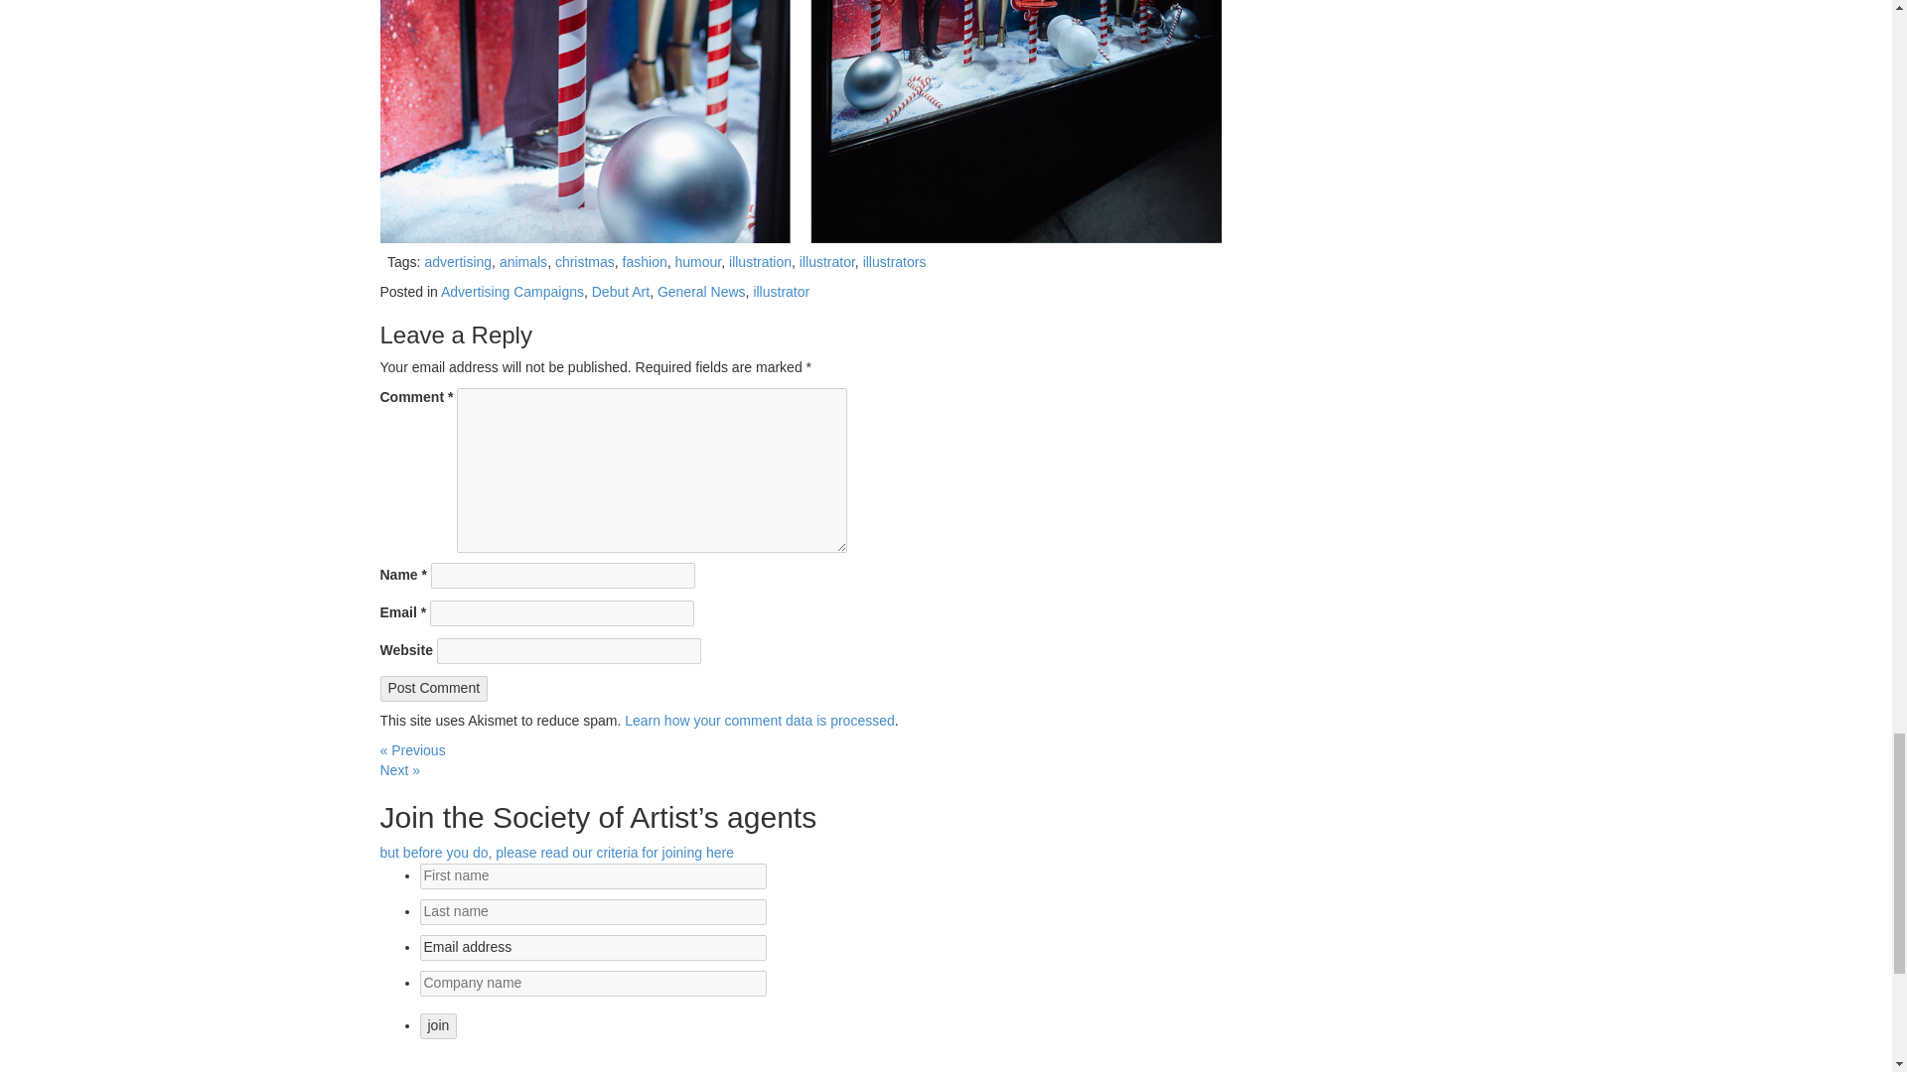 This screenshot has width=1907, height=1072. What do you see at coordinates (433, 689) in the screenshot?
I see `Post Comment` at bounding box center [433, 689].